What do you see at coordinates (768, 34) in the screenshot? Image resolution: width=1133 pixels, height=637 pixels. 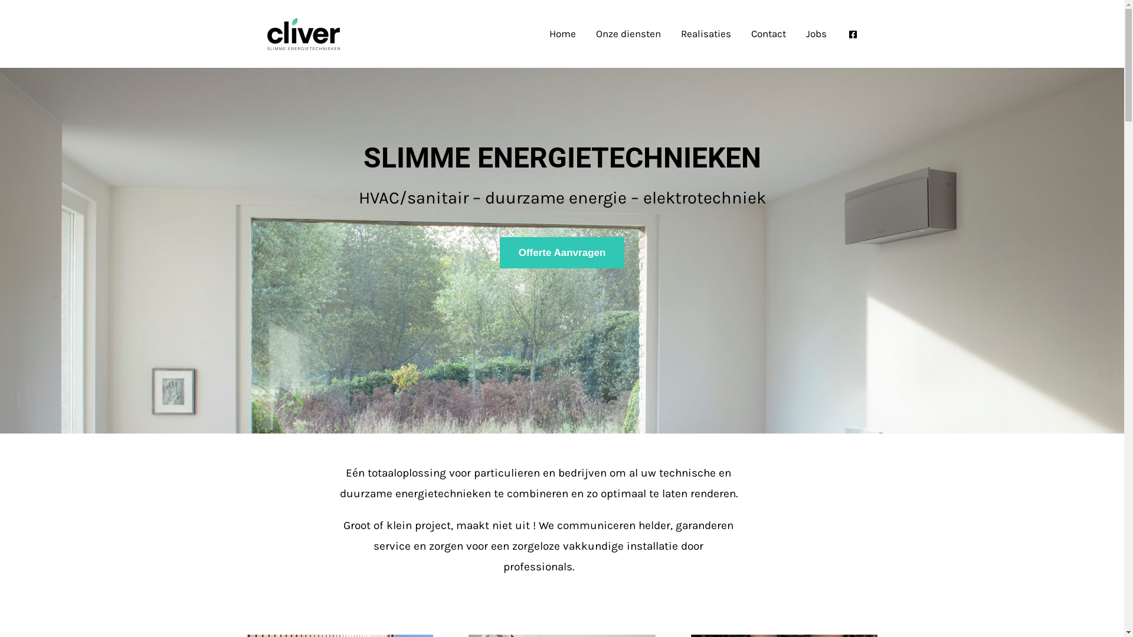 I see `Contact` at bounding box center [768, 34].